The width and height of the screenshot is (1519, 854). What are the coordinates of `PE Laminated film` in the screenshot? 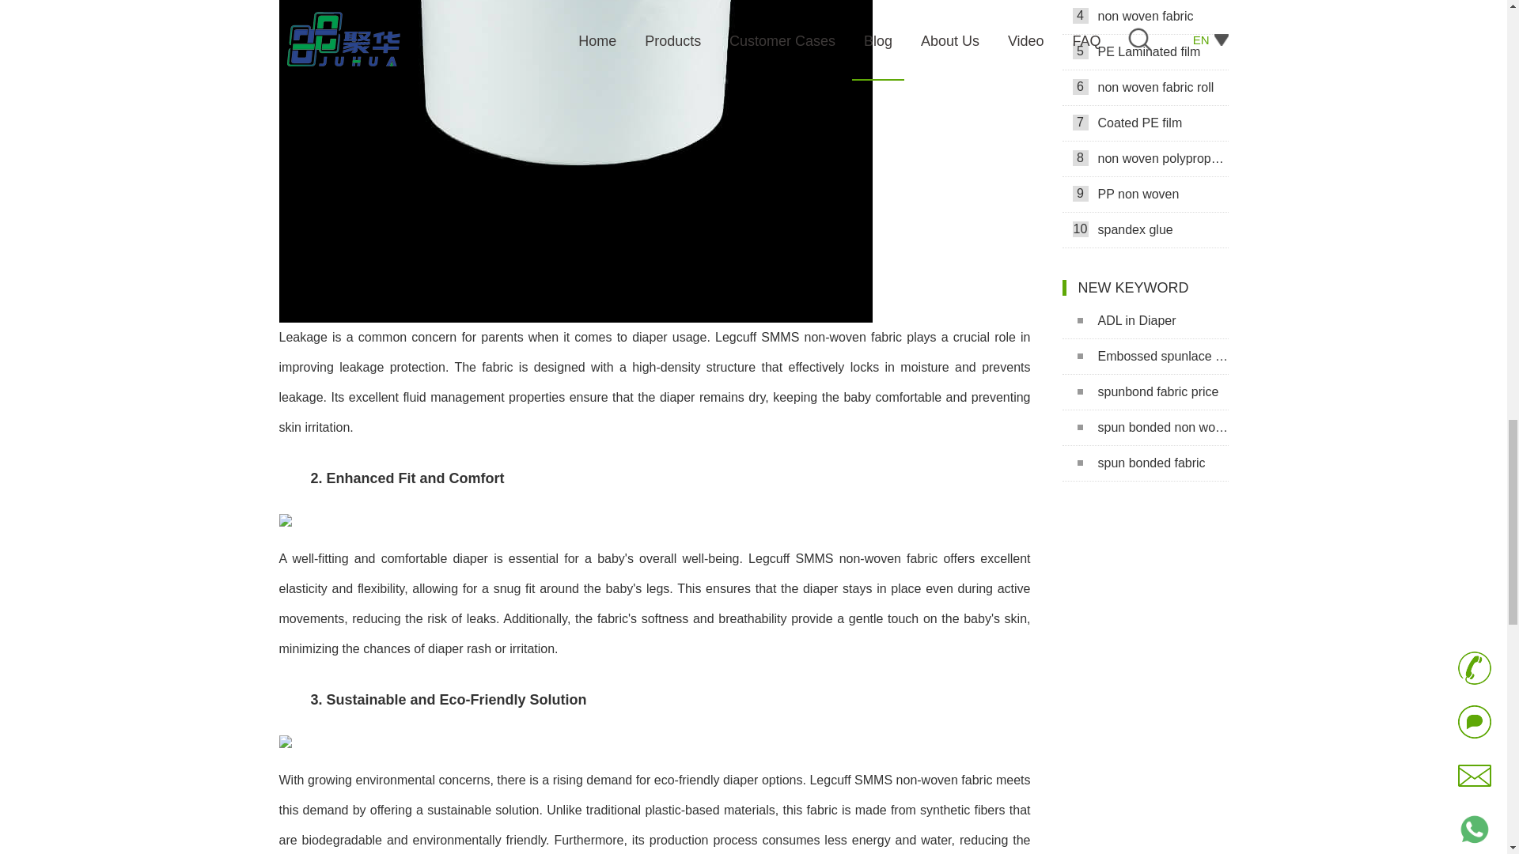 It's located at (1144, 52).